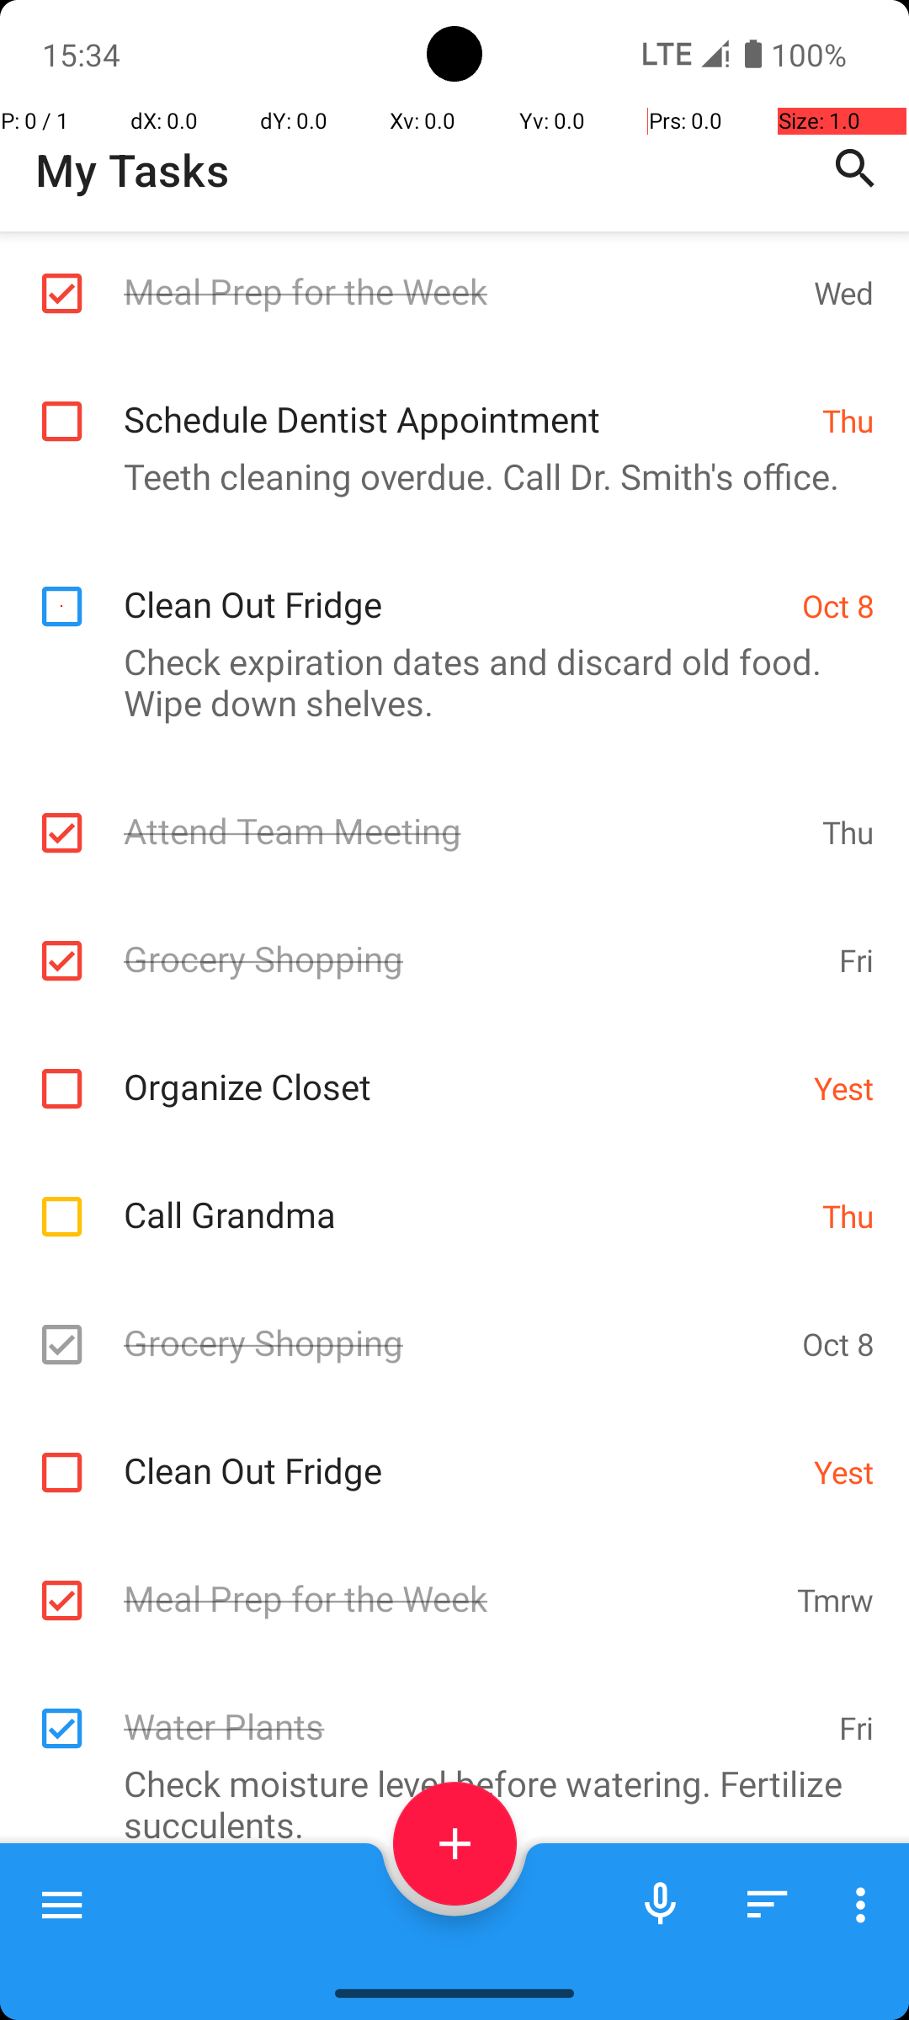 The height and width of the screenshot is (2020, 909). I want to click on Check expiration dates and discard old food. Wipe down shelves., so click(446, 682).